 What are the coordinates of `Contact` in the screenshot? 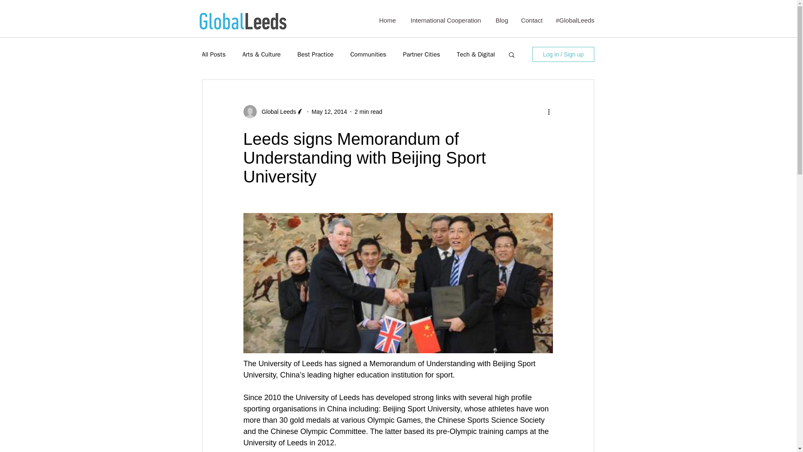 It's located at (531, 20).